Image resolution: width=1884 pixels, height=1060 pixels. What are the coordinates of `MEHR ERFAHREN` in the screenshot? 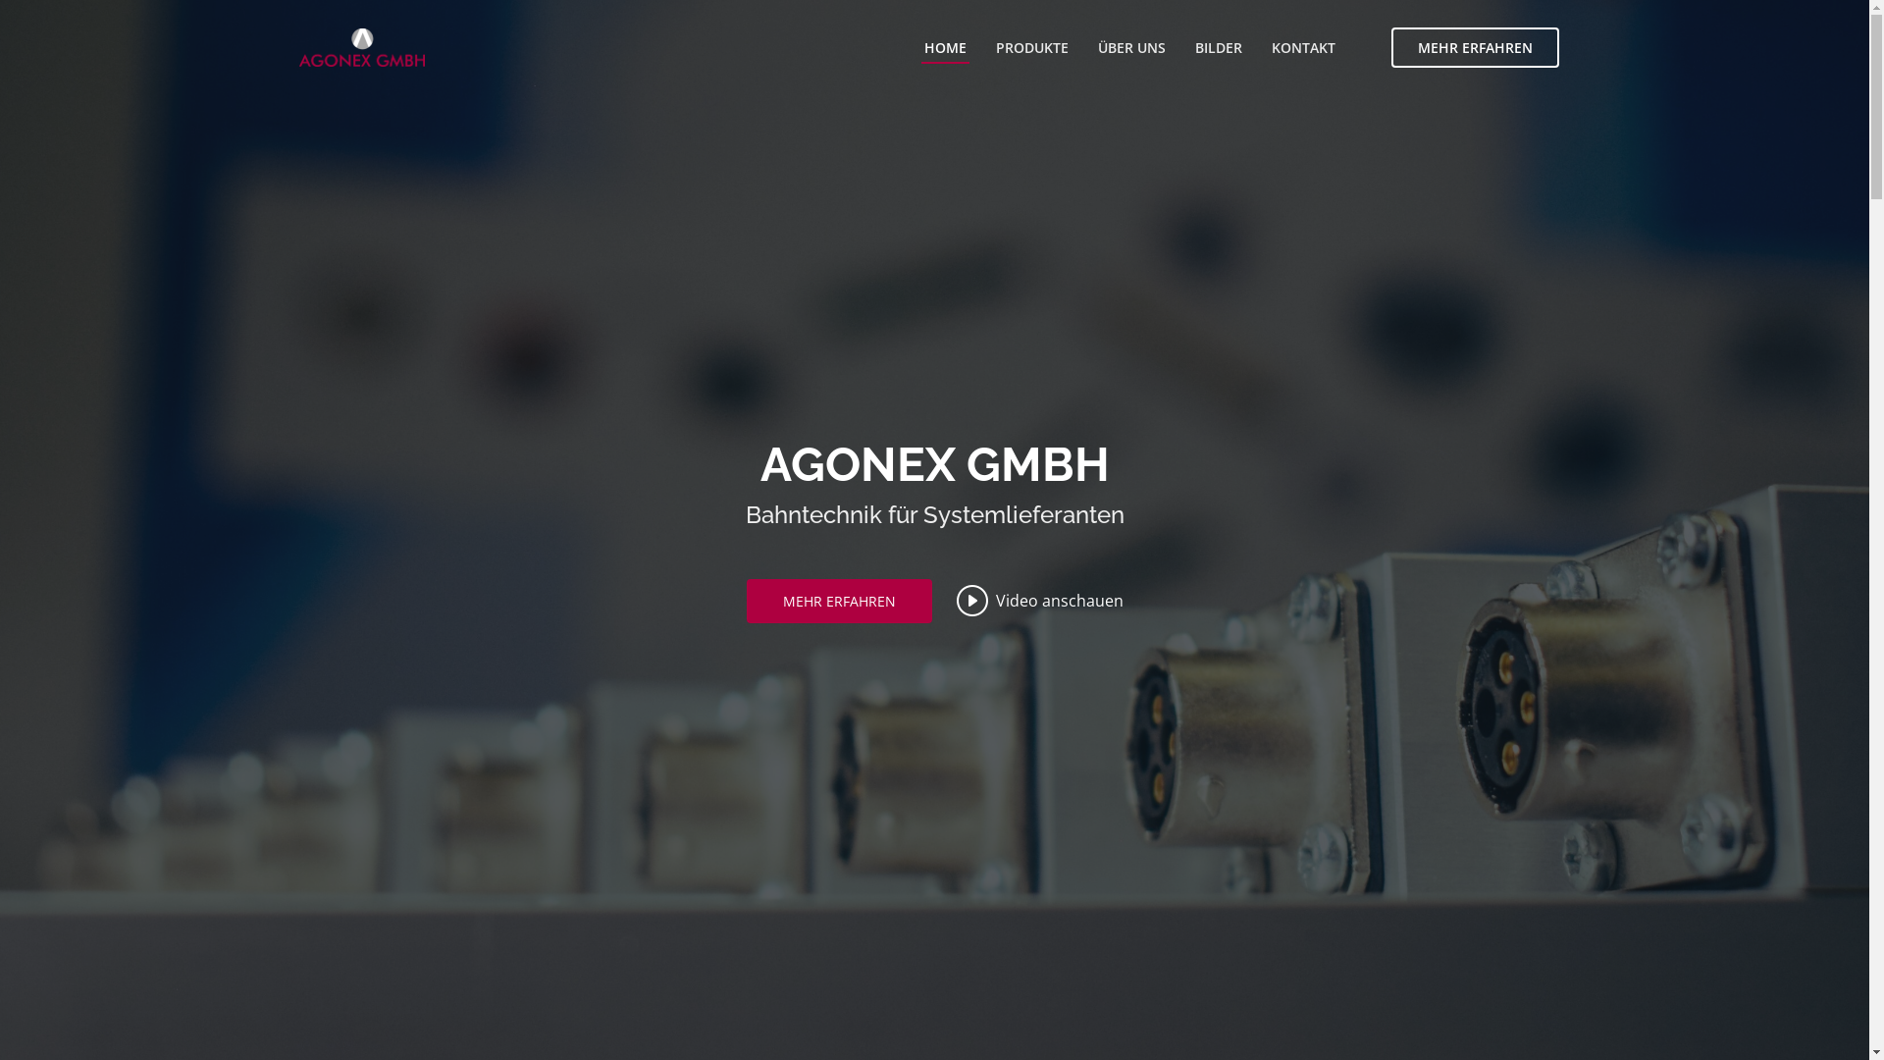 It's located at (1476, 47).